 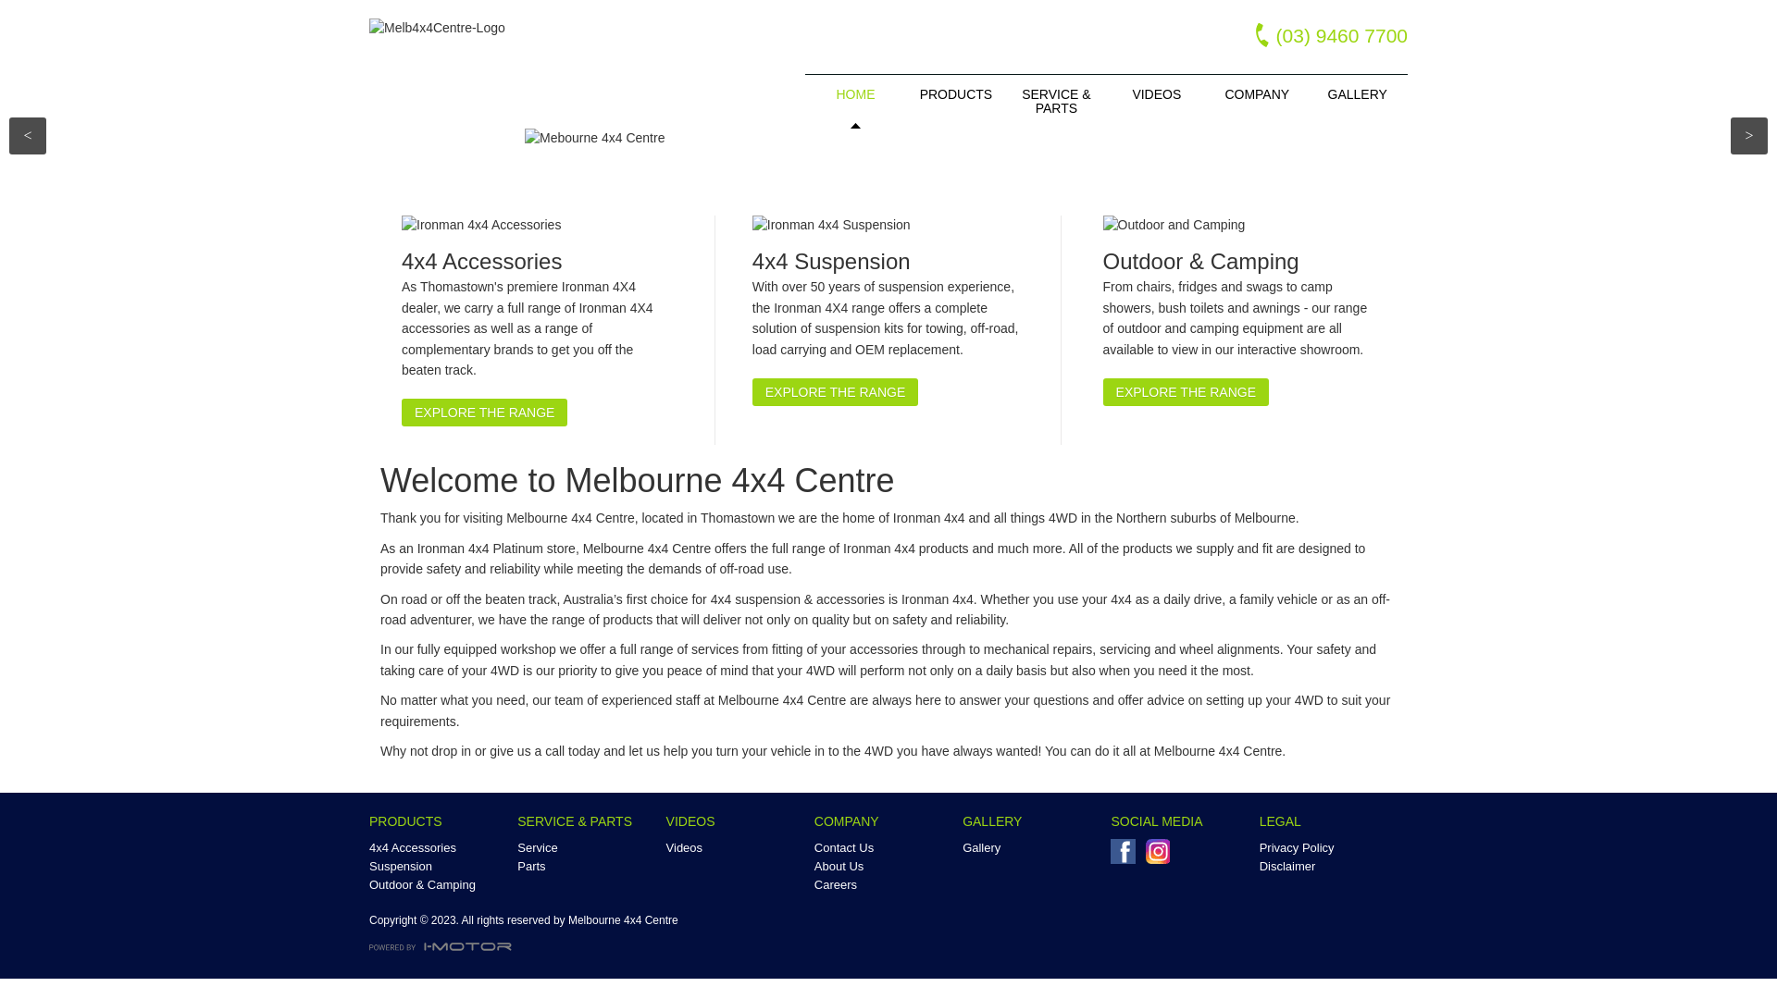 I want to click on Parts, so click(x=588, y=867).